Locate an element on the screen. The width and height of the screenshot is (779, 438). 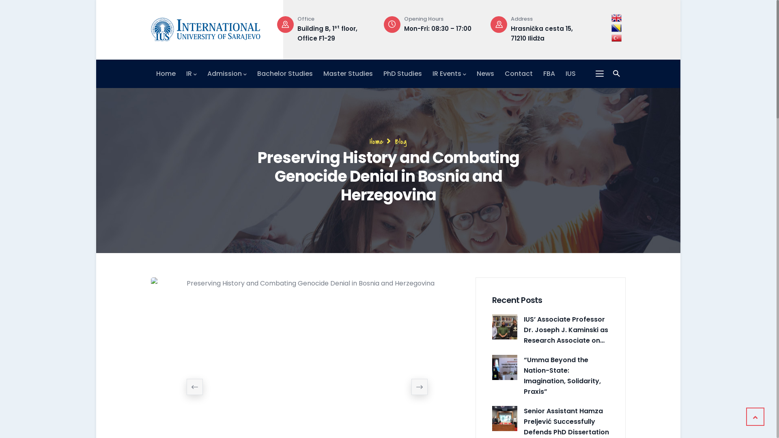
Skip to main content is located at coordinates (97, 0).